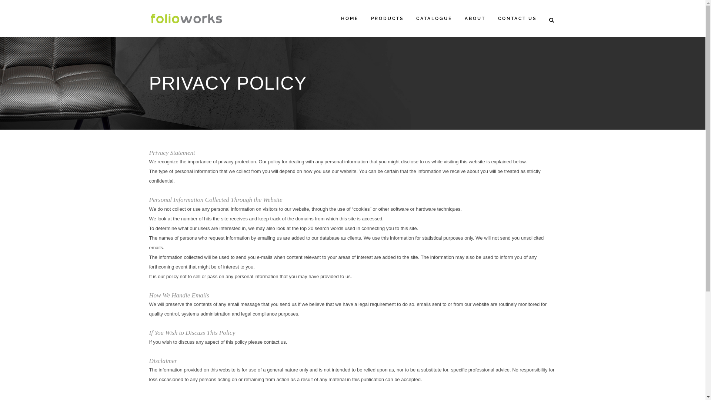  Describe the element at coordinates (201, 322) in the screenshot. I see `Lounge Seating` at that location.